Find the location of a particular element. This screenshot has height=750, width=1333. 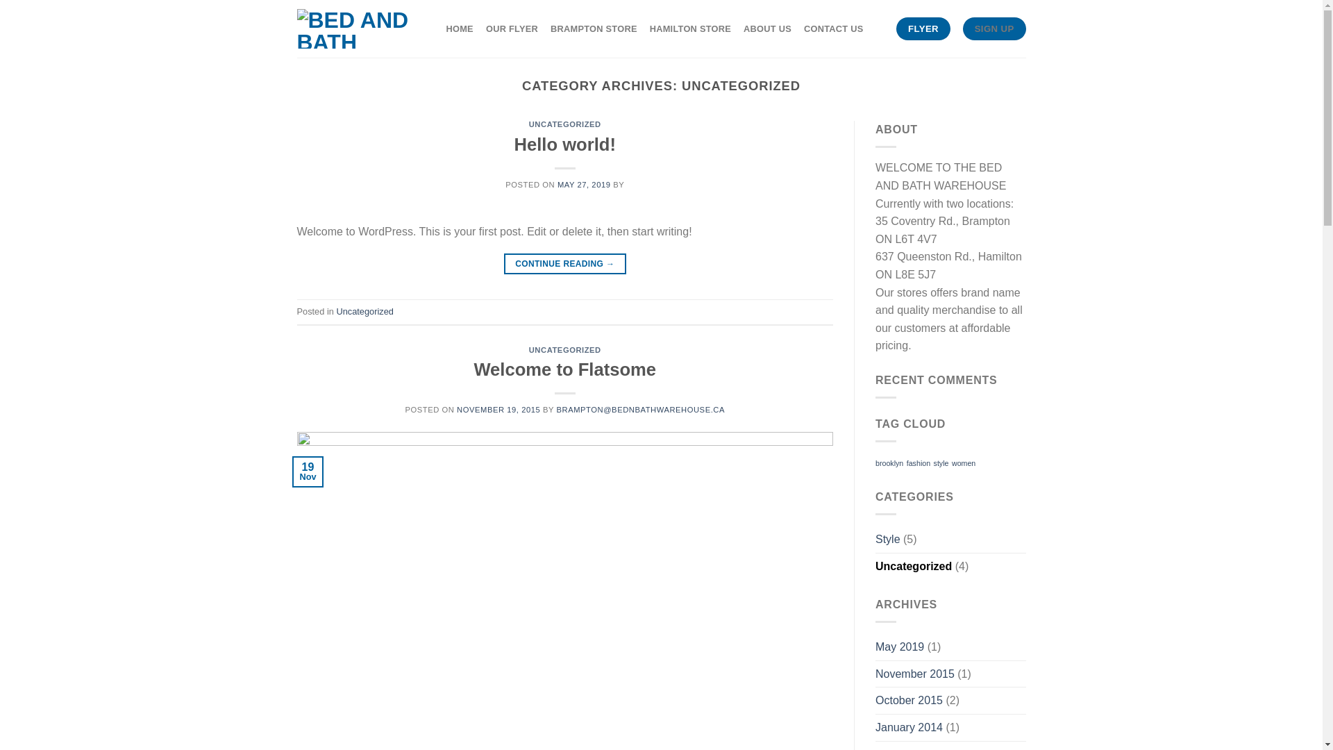

style is located at coordinates (941, 463).